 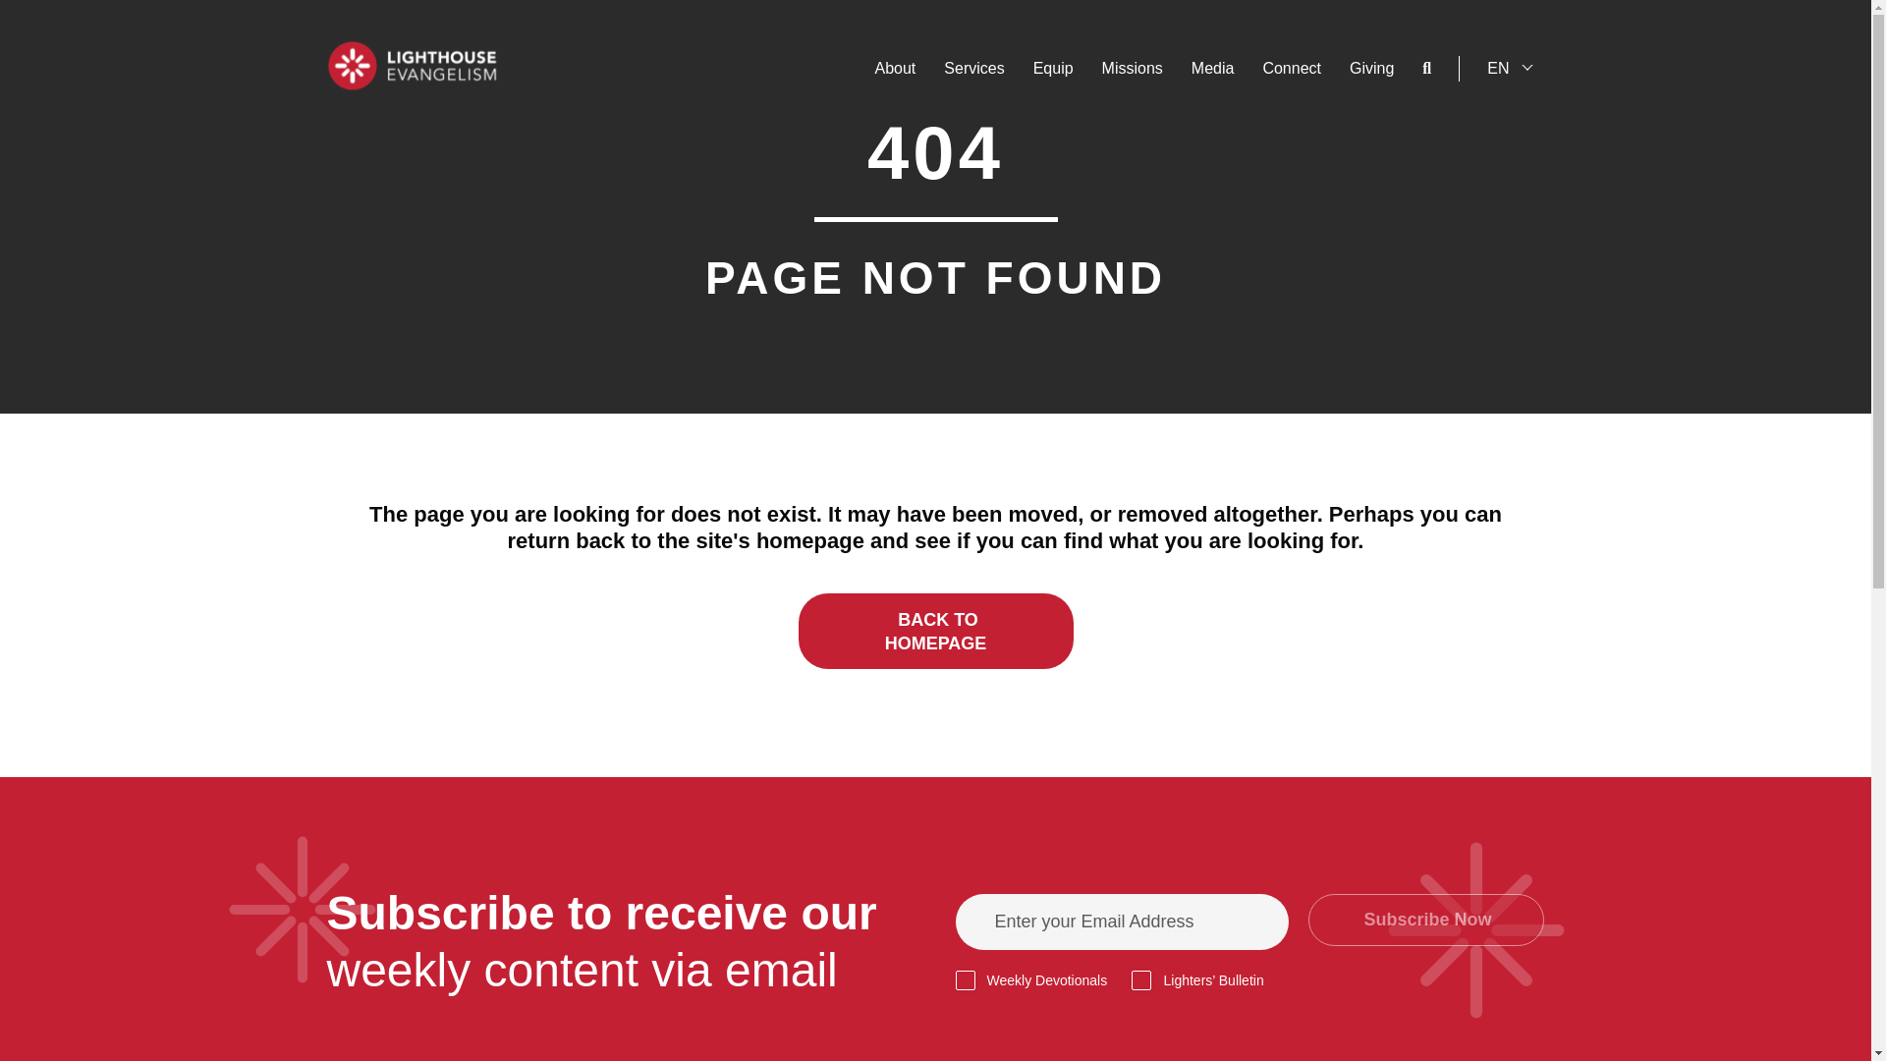 What do you see at coordinates (894, 69) in the screenshot?
I see `About` at bounding box center [894, 69].